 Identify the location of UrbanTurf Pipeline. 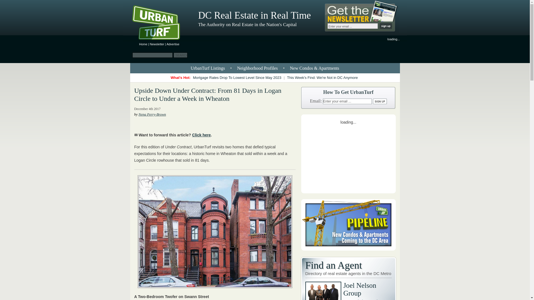
(348, 249).